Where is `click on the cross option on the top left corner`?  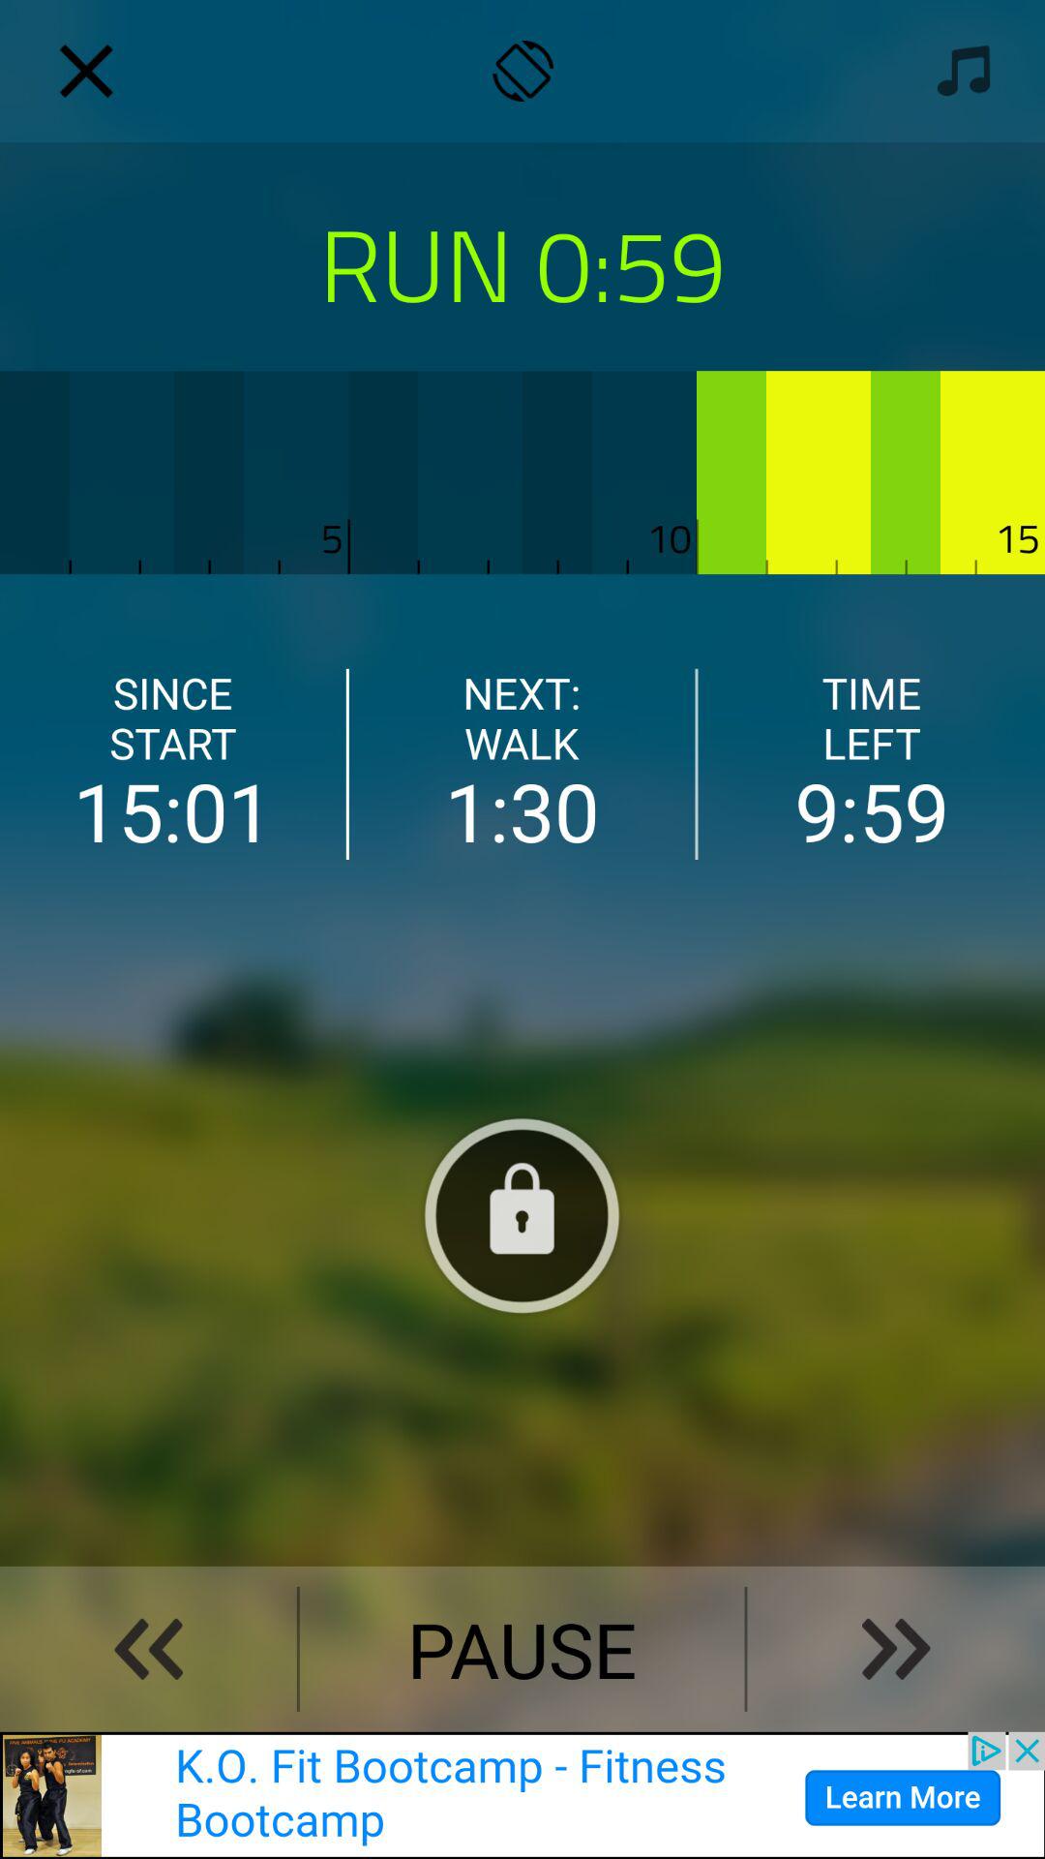
click on the cross option on the top left corner is located at coordinates (87, 71).